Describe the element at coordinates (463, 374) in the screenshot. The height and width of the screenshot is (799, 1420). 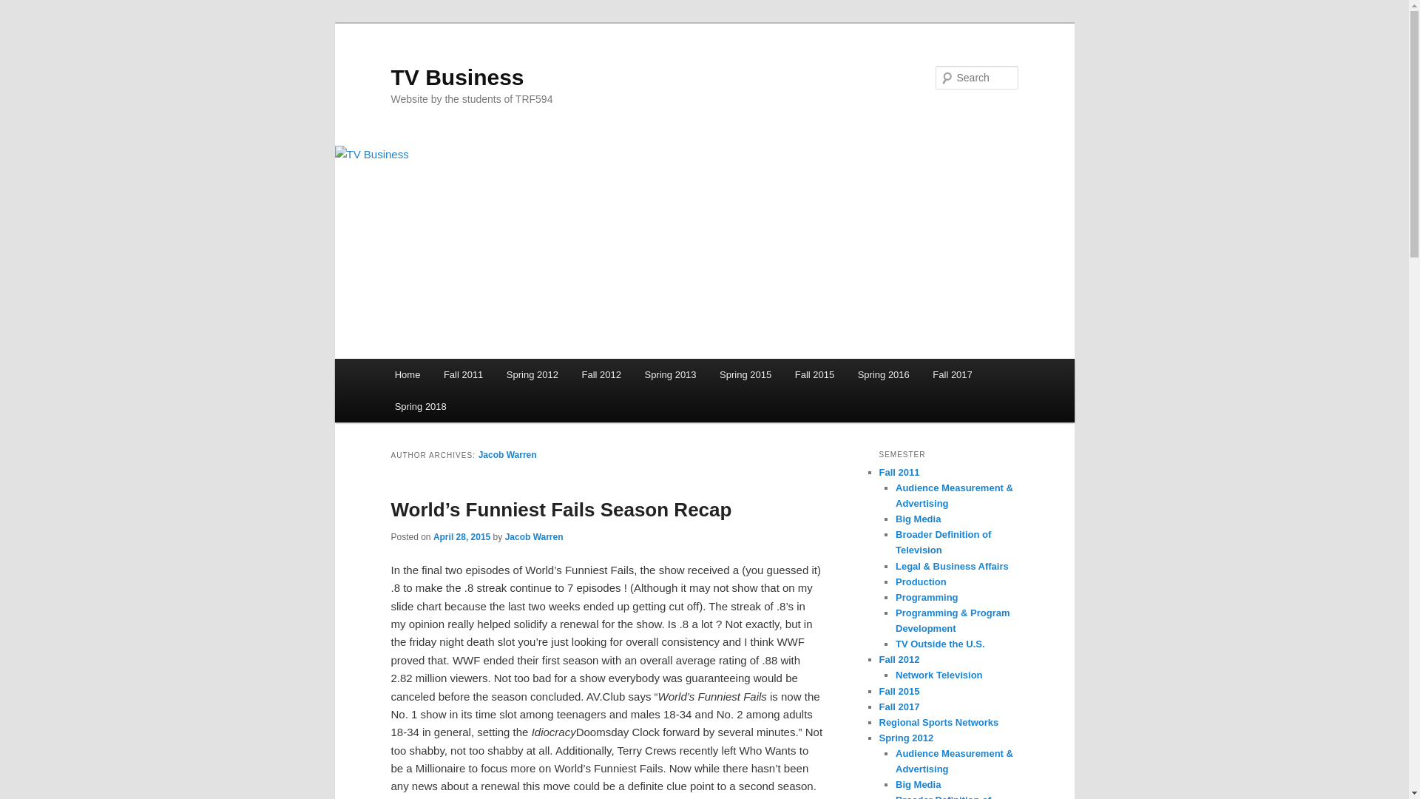
I see `Fall 2011` at that location.